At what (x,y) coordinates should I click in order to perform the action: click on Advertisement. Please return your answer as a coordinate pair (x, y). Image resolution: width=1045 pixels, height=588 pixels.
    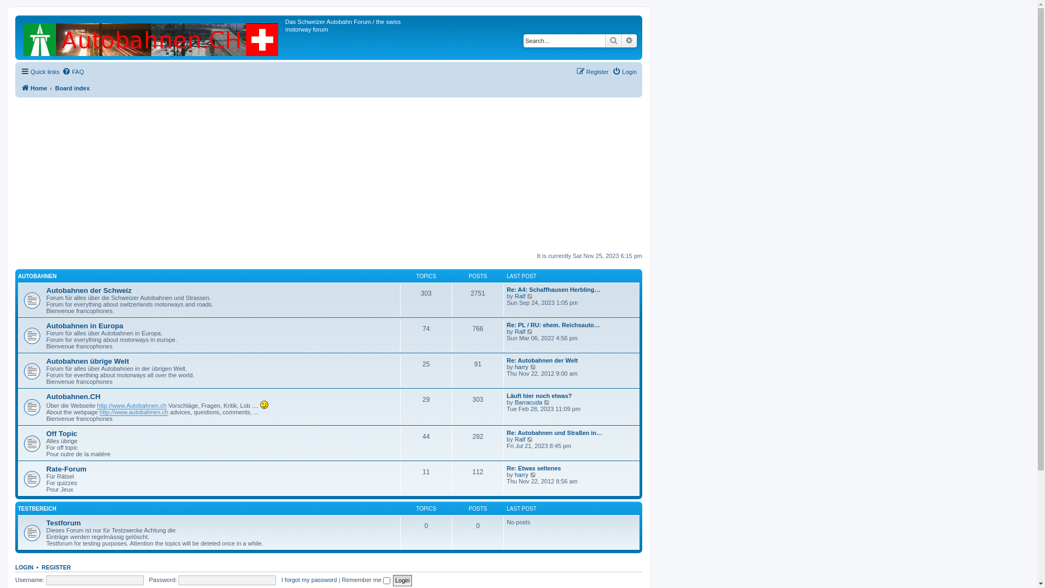
    Looking at the image, I should click on (329, 176).